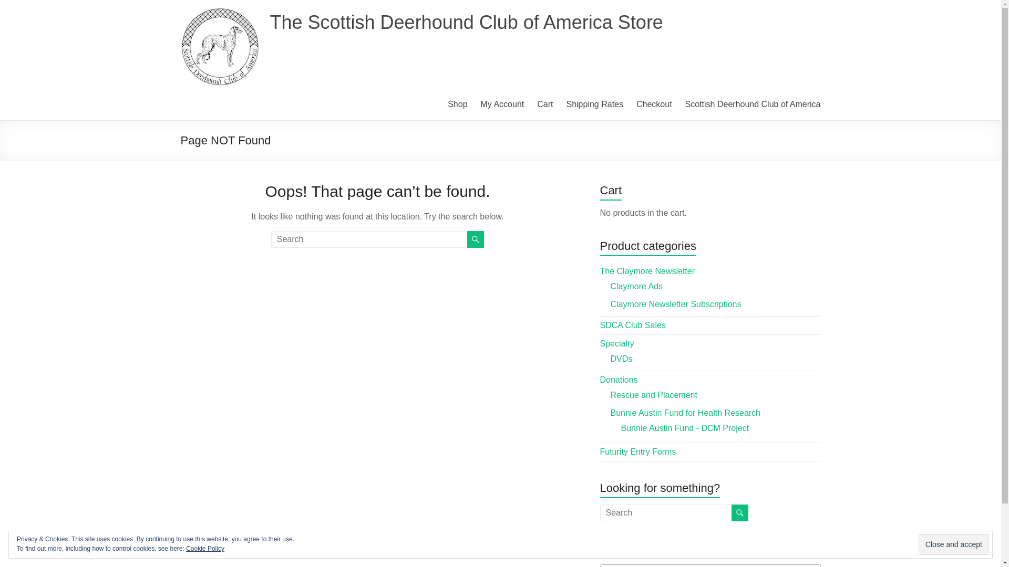  I want to click on The Scottish Deerhound Club of America Store, so click(467, 22).